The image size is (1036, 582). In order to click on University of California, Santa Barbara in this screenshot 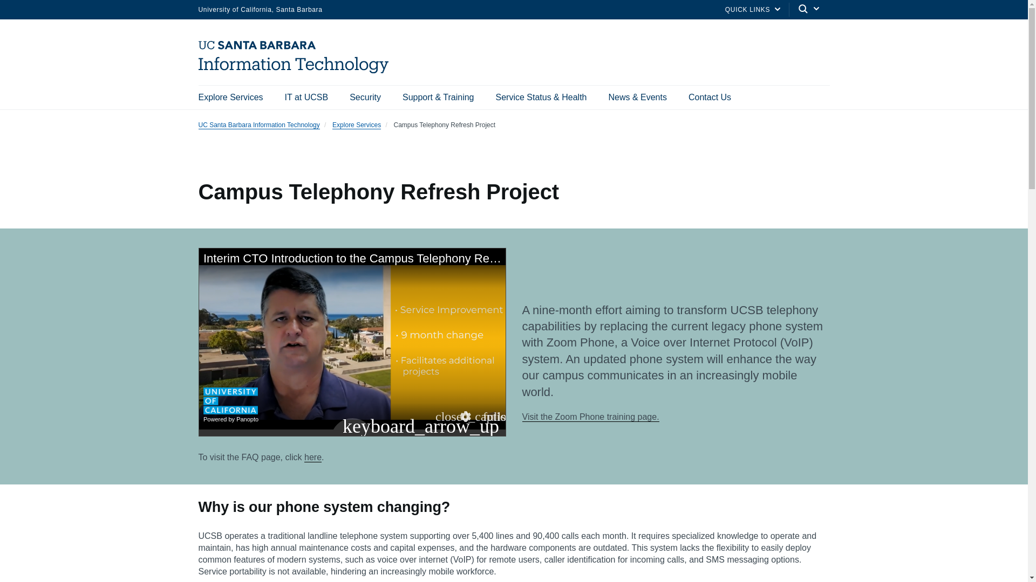, I will do `click(260, 9)`.